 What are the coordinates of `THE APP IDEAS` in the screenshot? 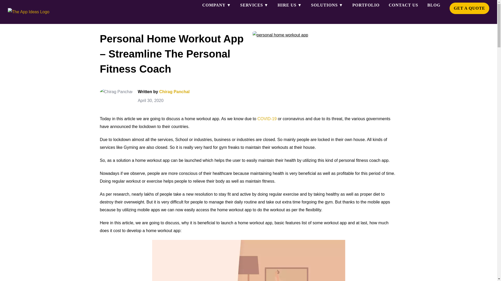 It's located at (28, 12).